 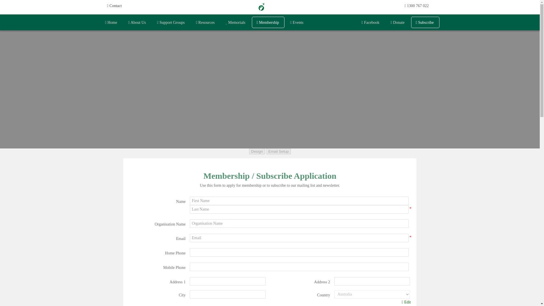 What do you see at coordinates (297, 22) in the screenshot?
I see `Events` at bounding box center [297, 22].